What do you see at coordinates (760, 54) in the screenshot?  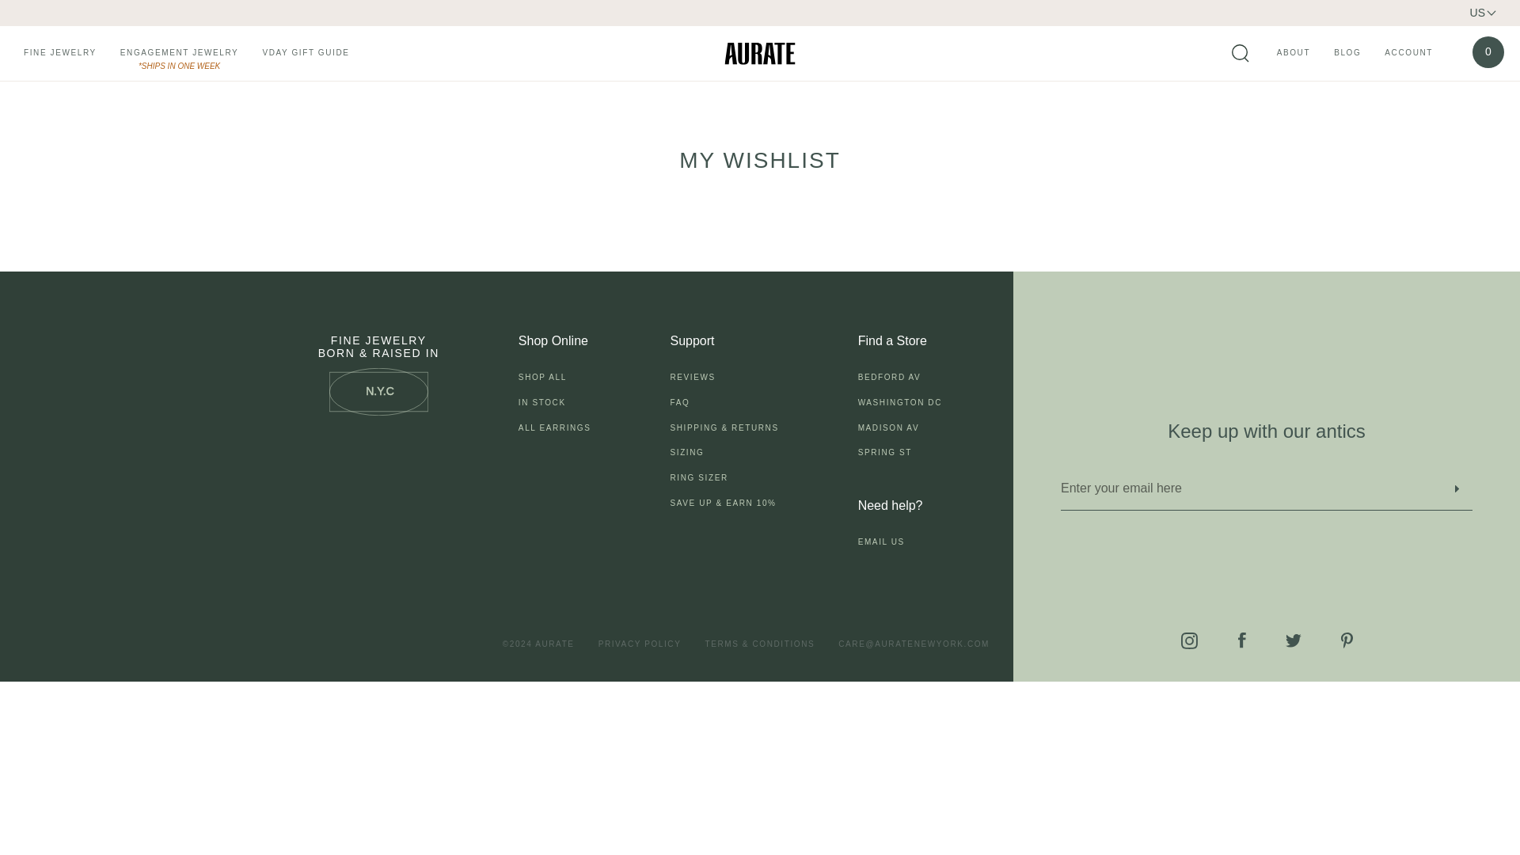 I see `Home` at bounding box center [760, 54].